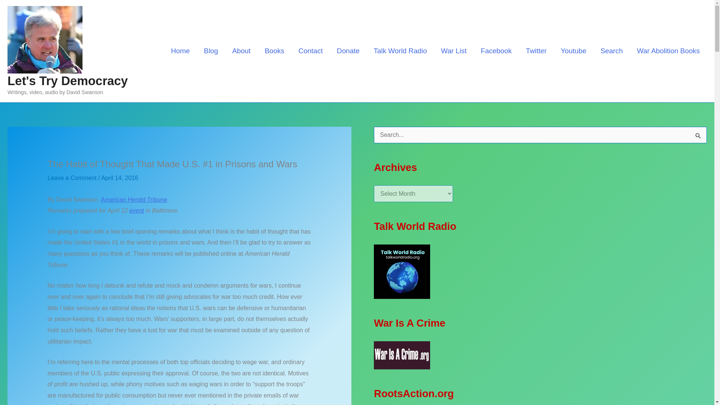  Describe the element at coordinates (348, 51) in the screenshot. I see `Donate` at that location.